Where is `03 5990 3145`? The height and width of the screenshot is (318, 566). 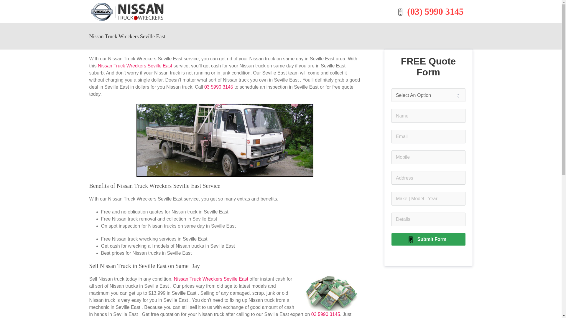 03 5990 3145 is located at coordinates (219, 87).